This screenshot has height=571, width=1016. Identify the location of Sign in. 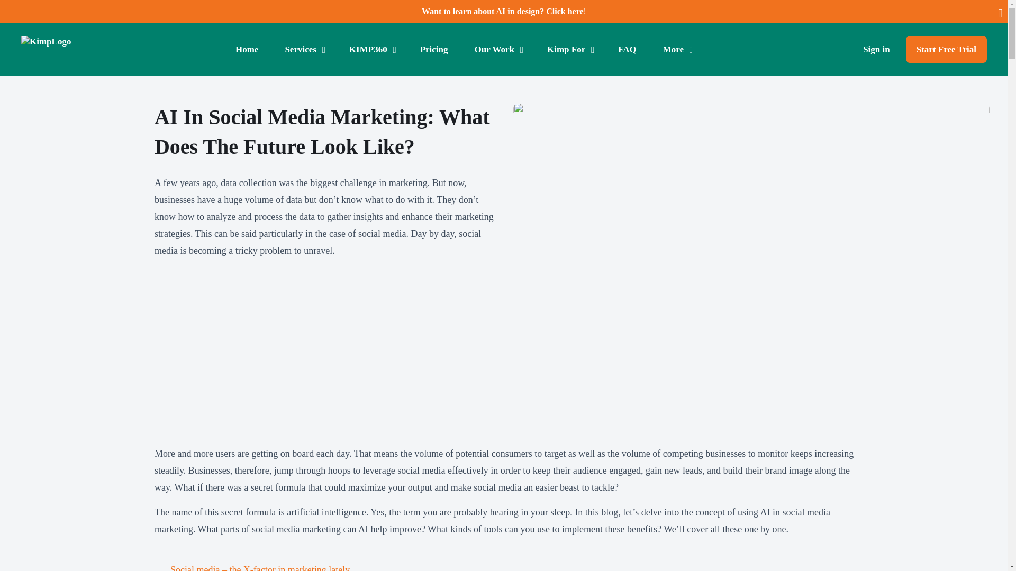
(876, 49).